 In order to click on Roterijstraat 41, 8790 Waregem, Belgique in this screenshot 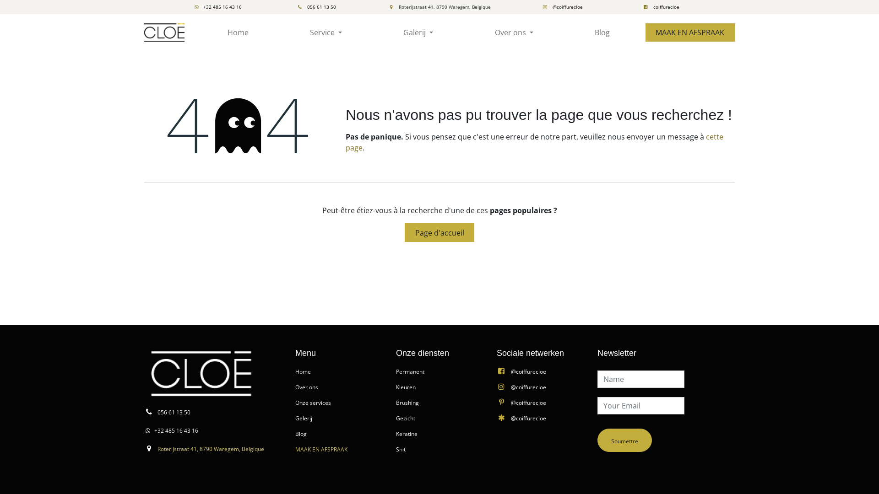, I will do `click(439, 7)`.